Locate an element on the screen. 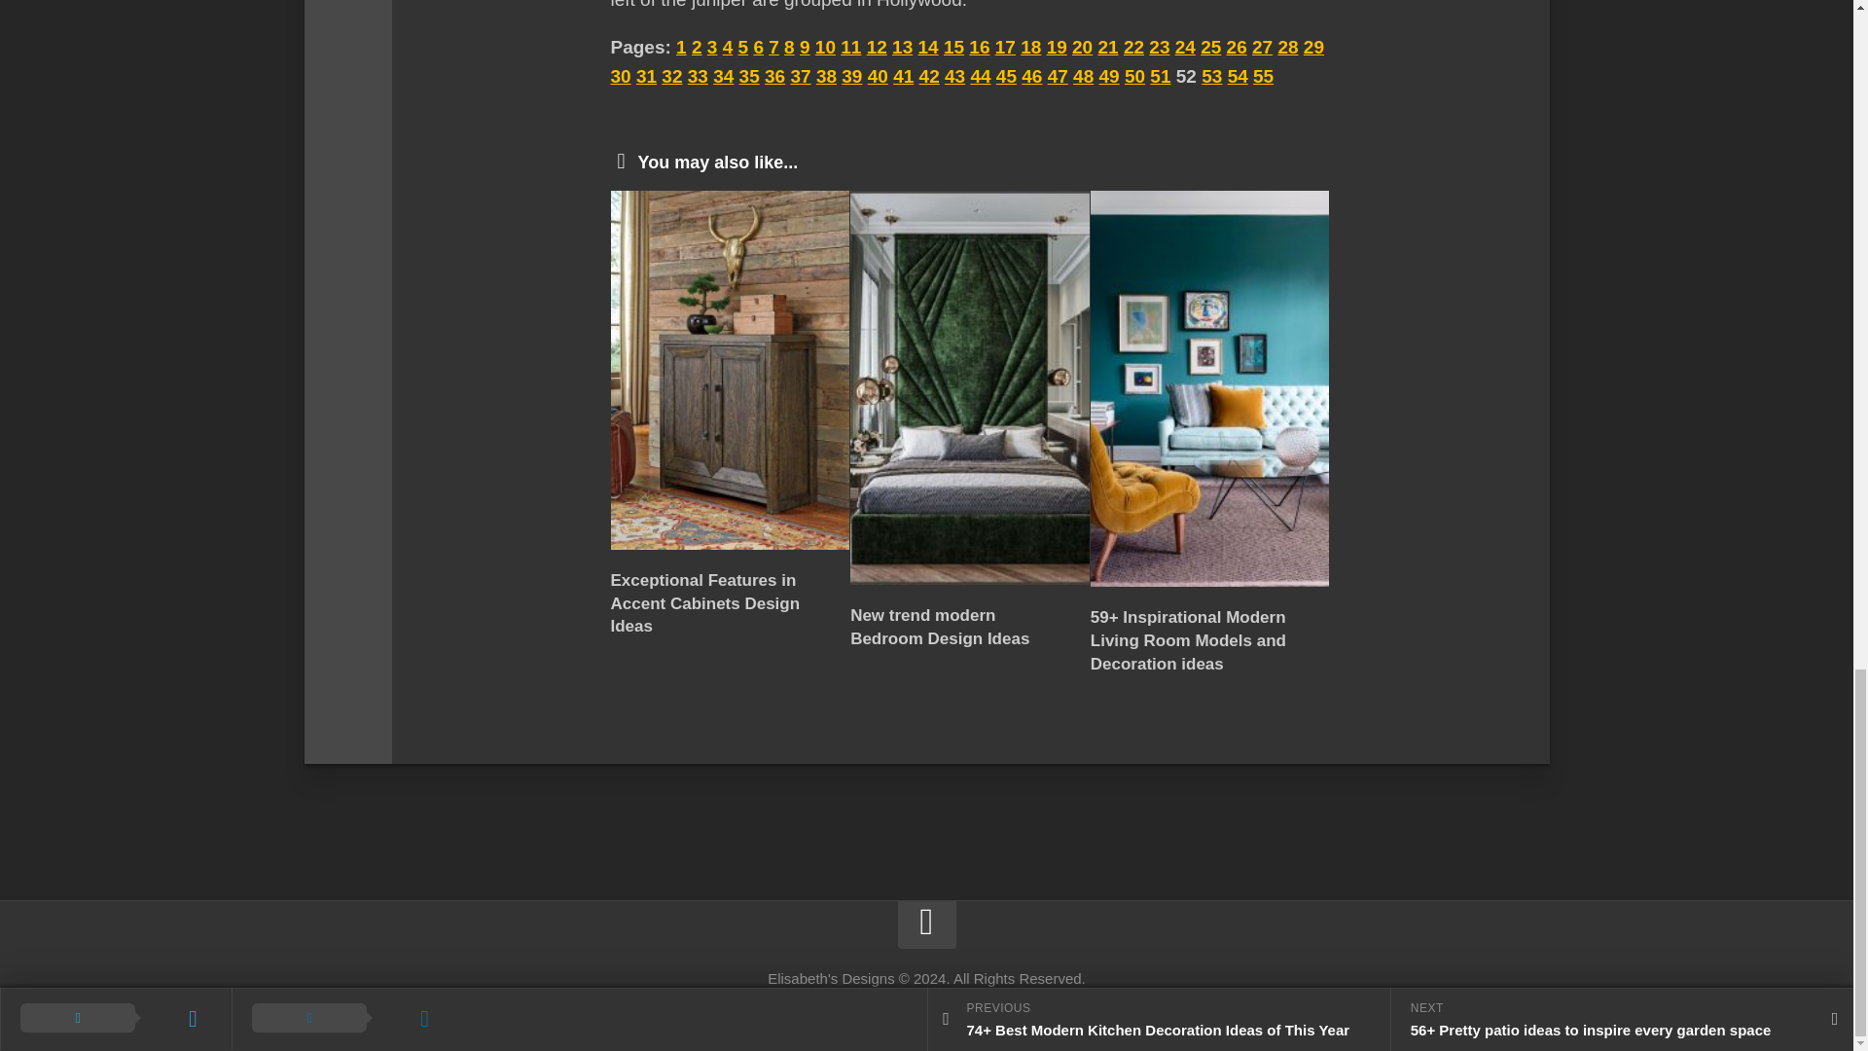  24 is located at coordinates (1185, 47).